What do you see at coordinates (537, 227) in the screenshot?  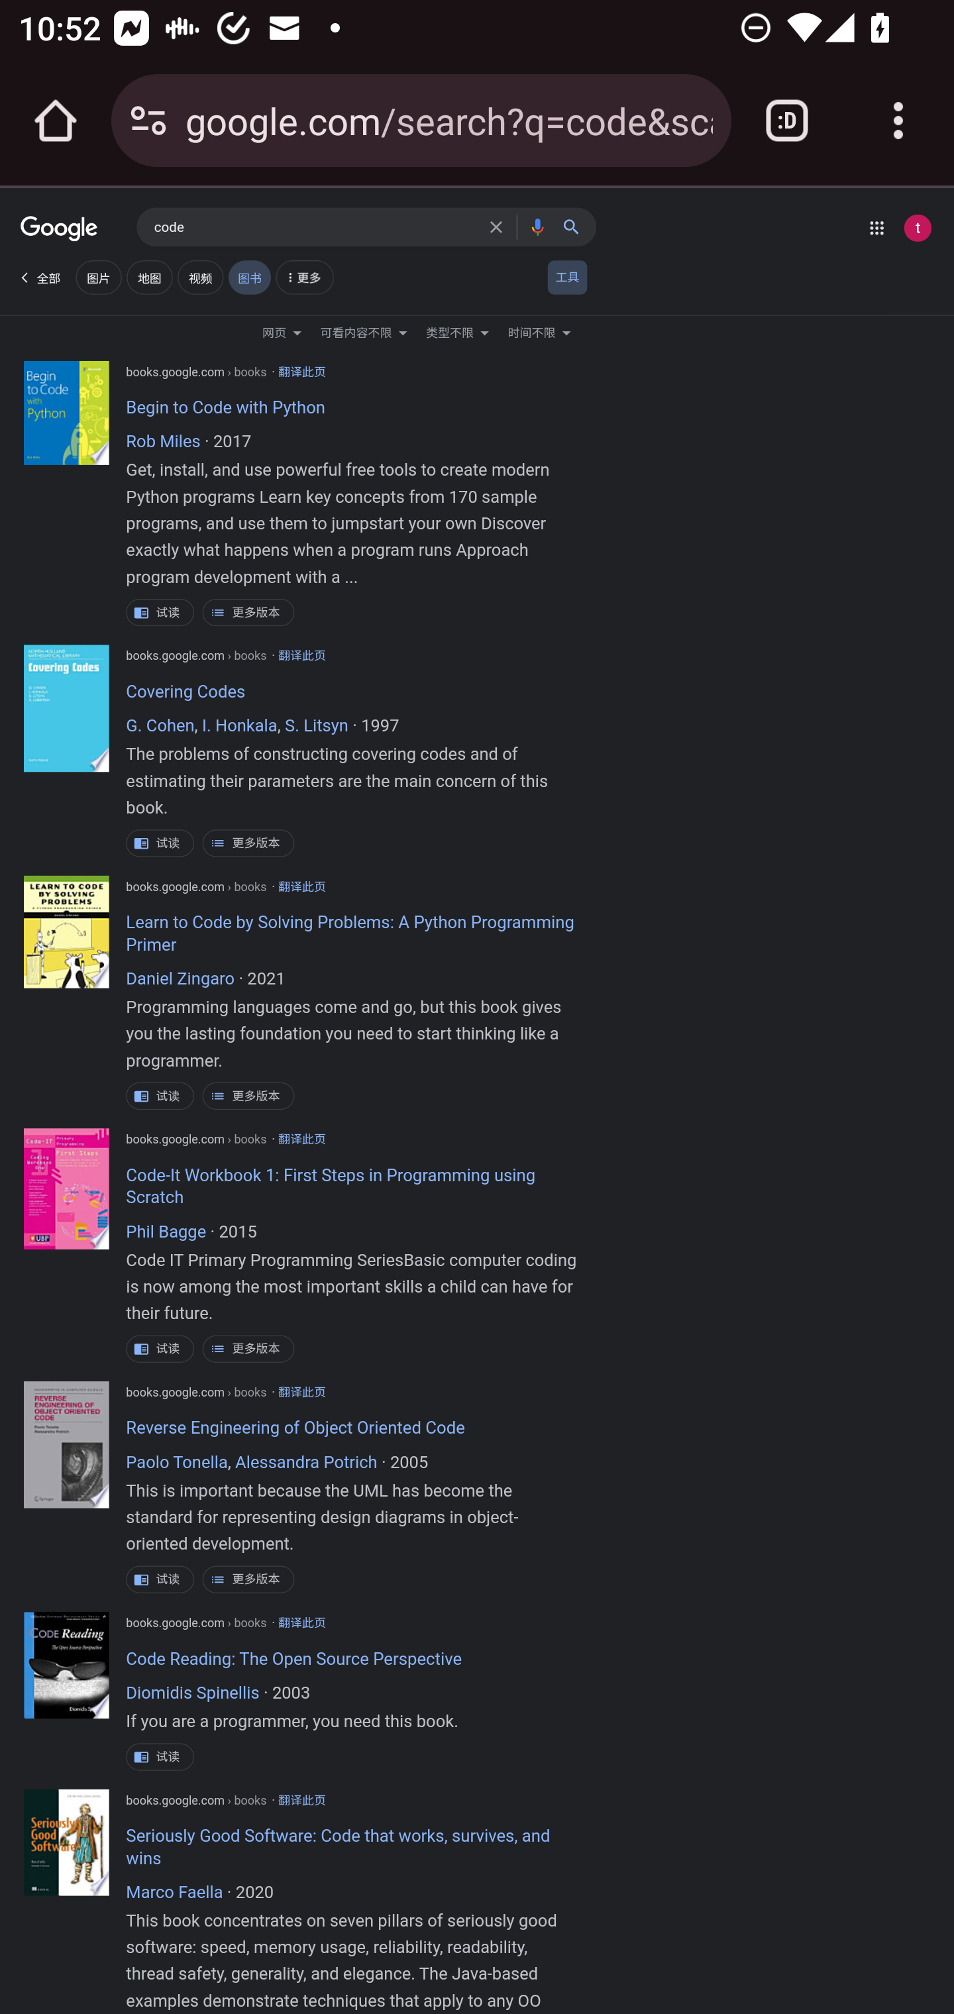 I see `按语音搜索` at bounding box center [537, 227].